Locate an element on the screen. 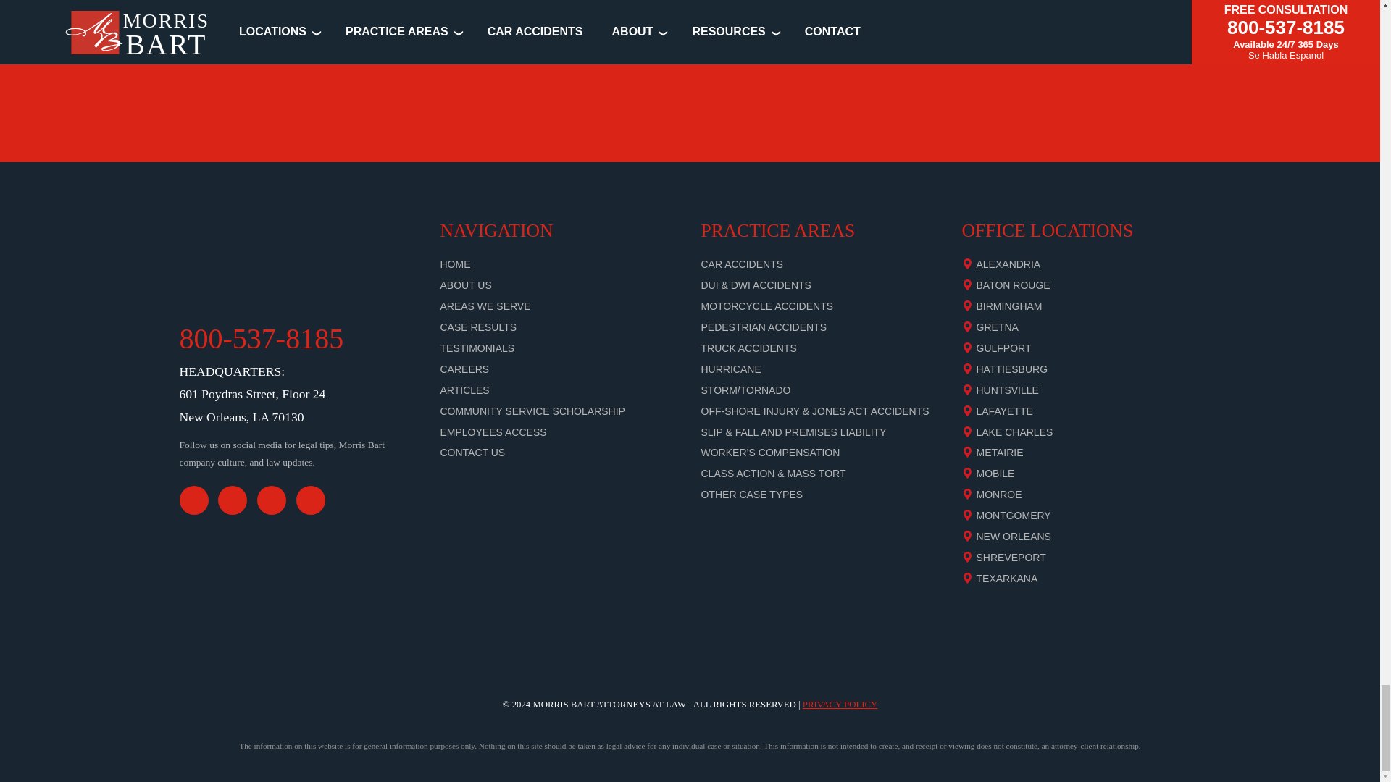 This screenshot has height=782, width=1391. Articles is located at coordinates (465, 390).